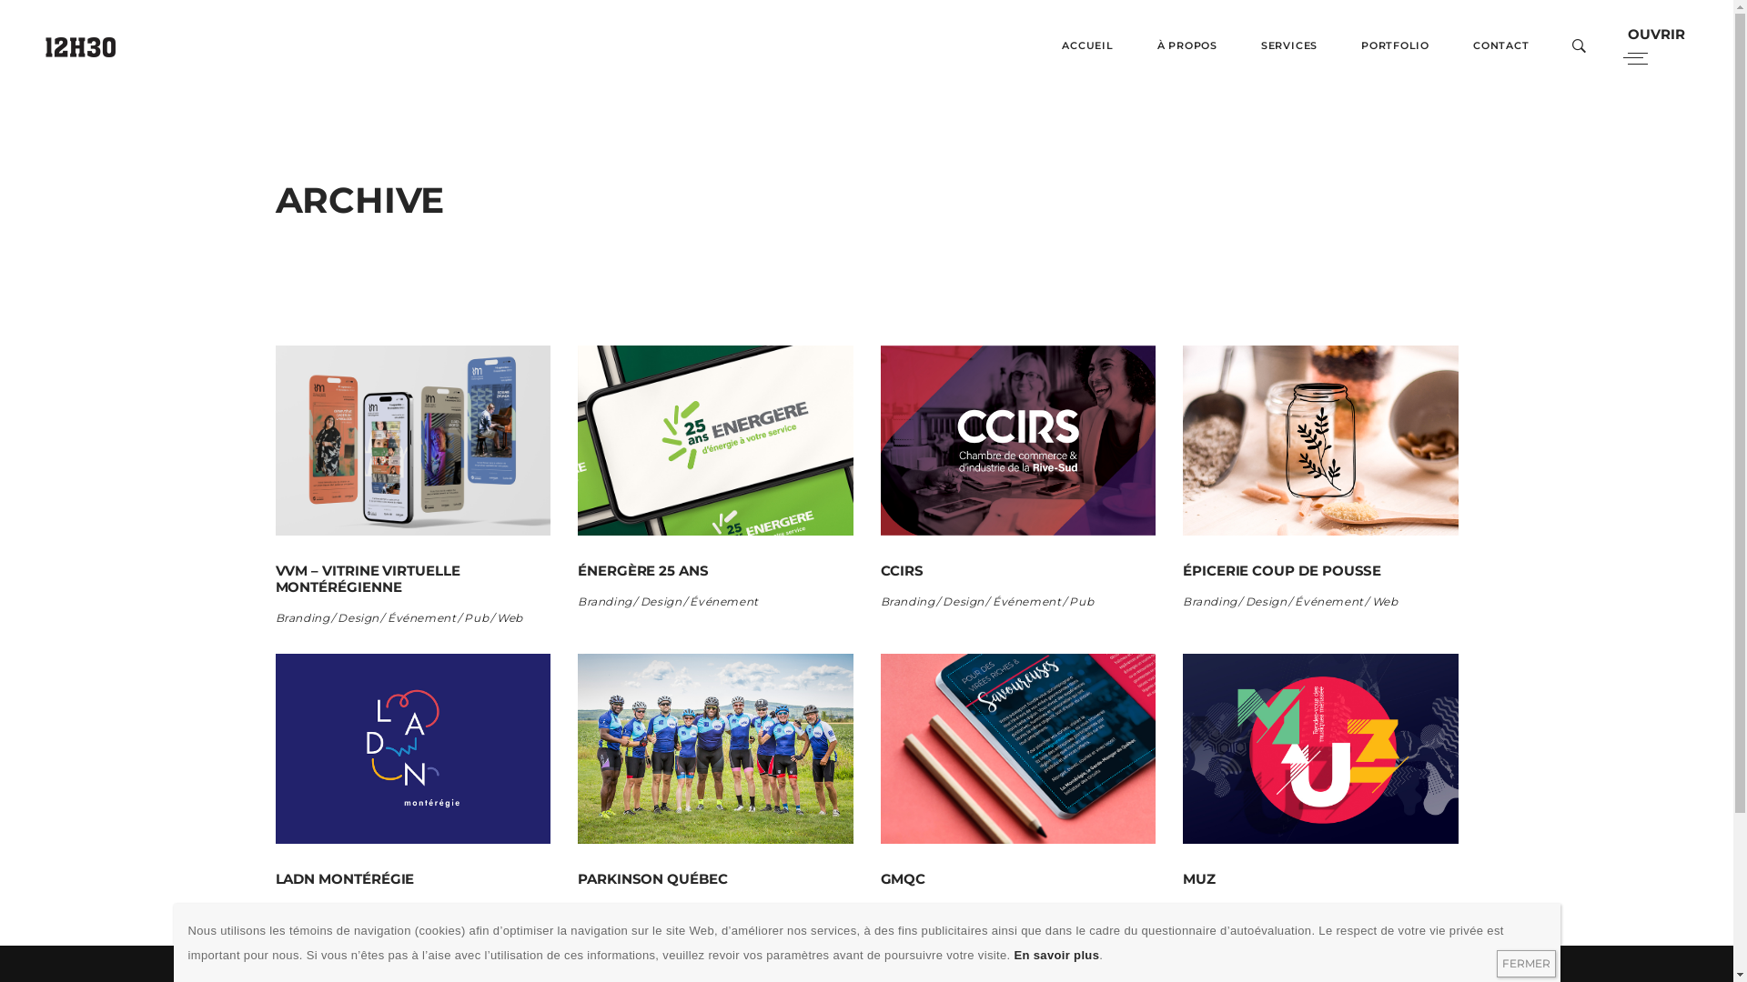  Describe the element at coordinates (903, 910) in the screenshot. I see `Design` at that location.